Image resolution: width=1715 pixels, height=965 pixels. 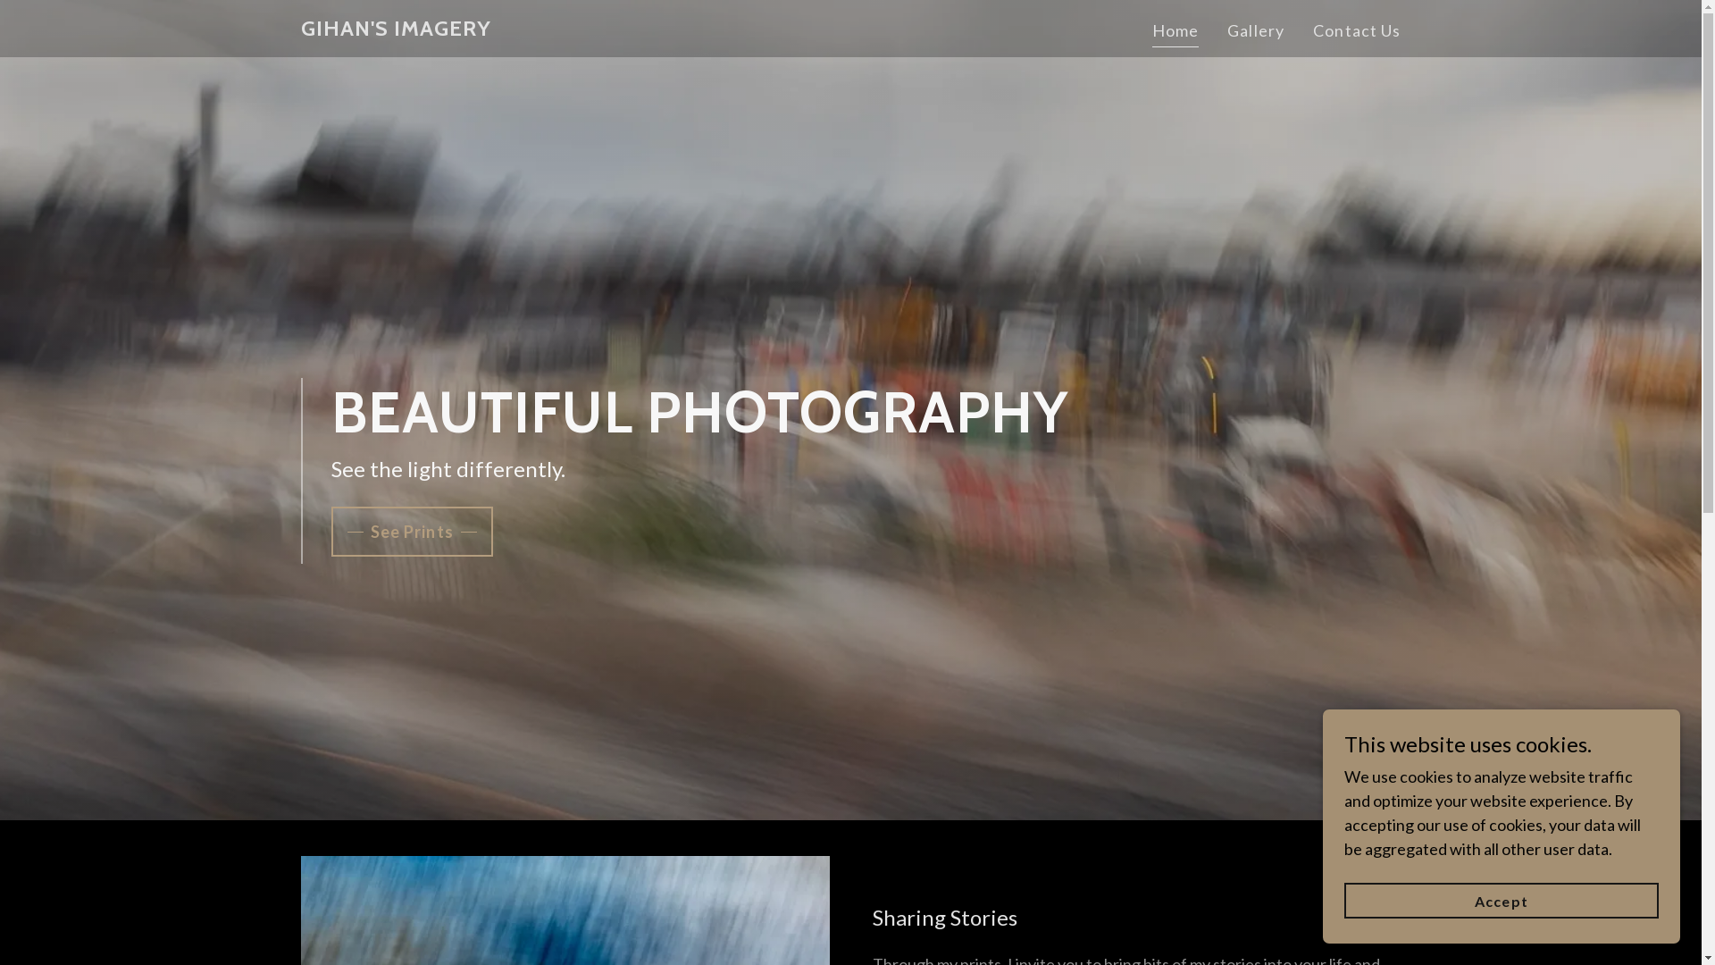 I want to click on GIHAN'S IMAGERY, so click(x=395, y=29).